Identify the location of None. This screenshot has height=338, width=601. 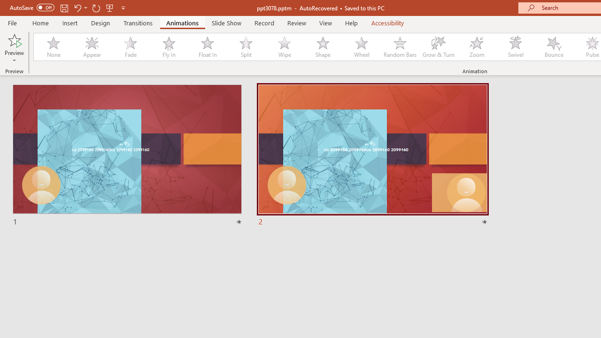
(53, 47).